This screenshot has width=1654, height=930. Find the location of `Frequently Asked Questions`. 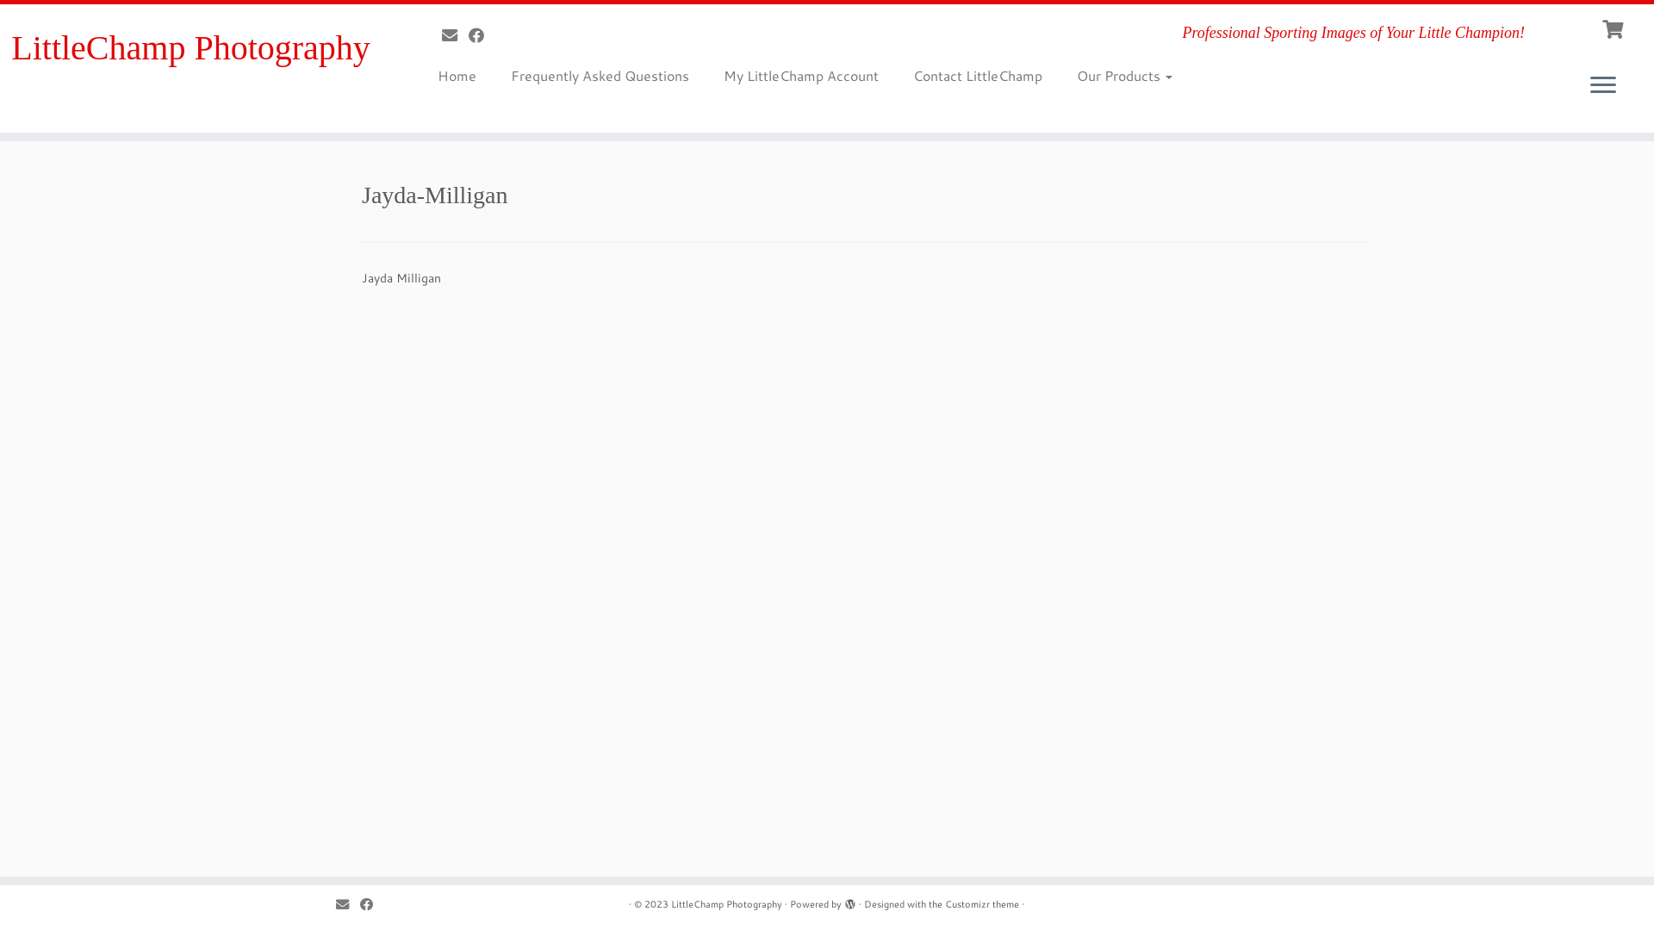

Frequently Asked Questions is located at coordinates (600, 76).